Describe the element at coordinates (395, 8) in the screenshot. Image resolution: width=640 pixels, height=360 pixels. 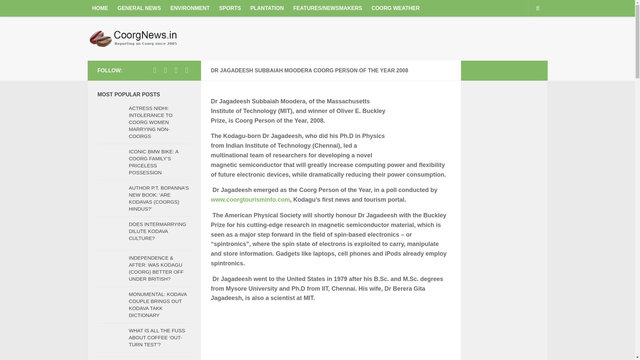
I see `COORG WEATHER` at that location.